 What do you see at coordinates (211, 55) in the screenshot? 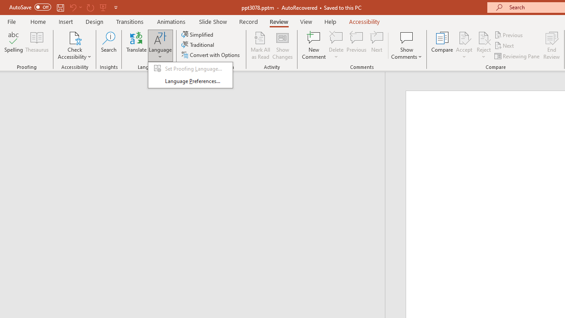
I see `Convert with Options...` at bounding box center [211, 55].